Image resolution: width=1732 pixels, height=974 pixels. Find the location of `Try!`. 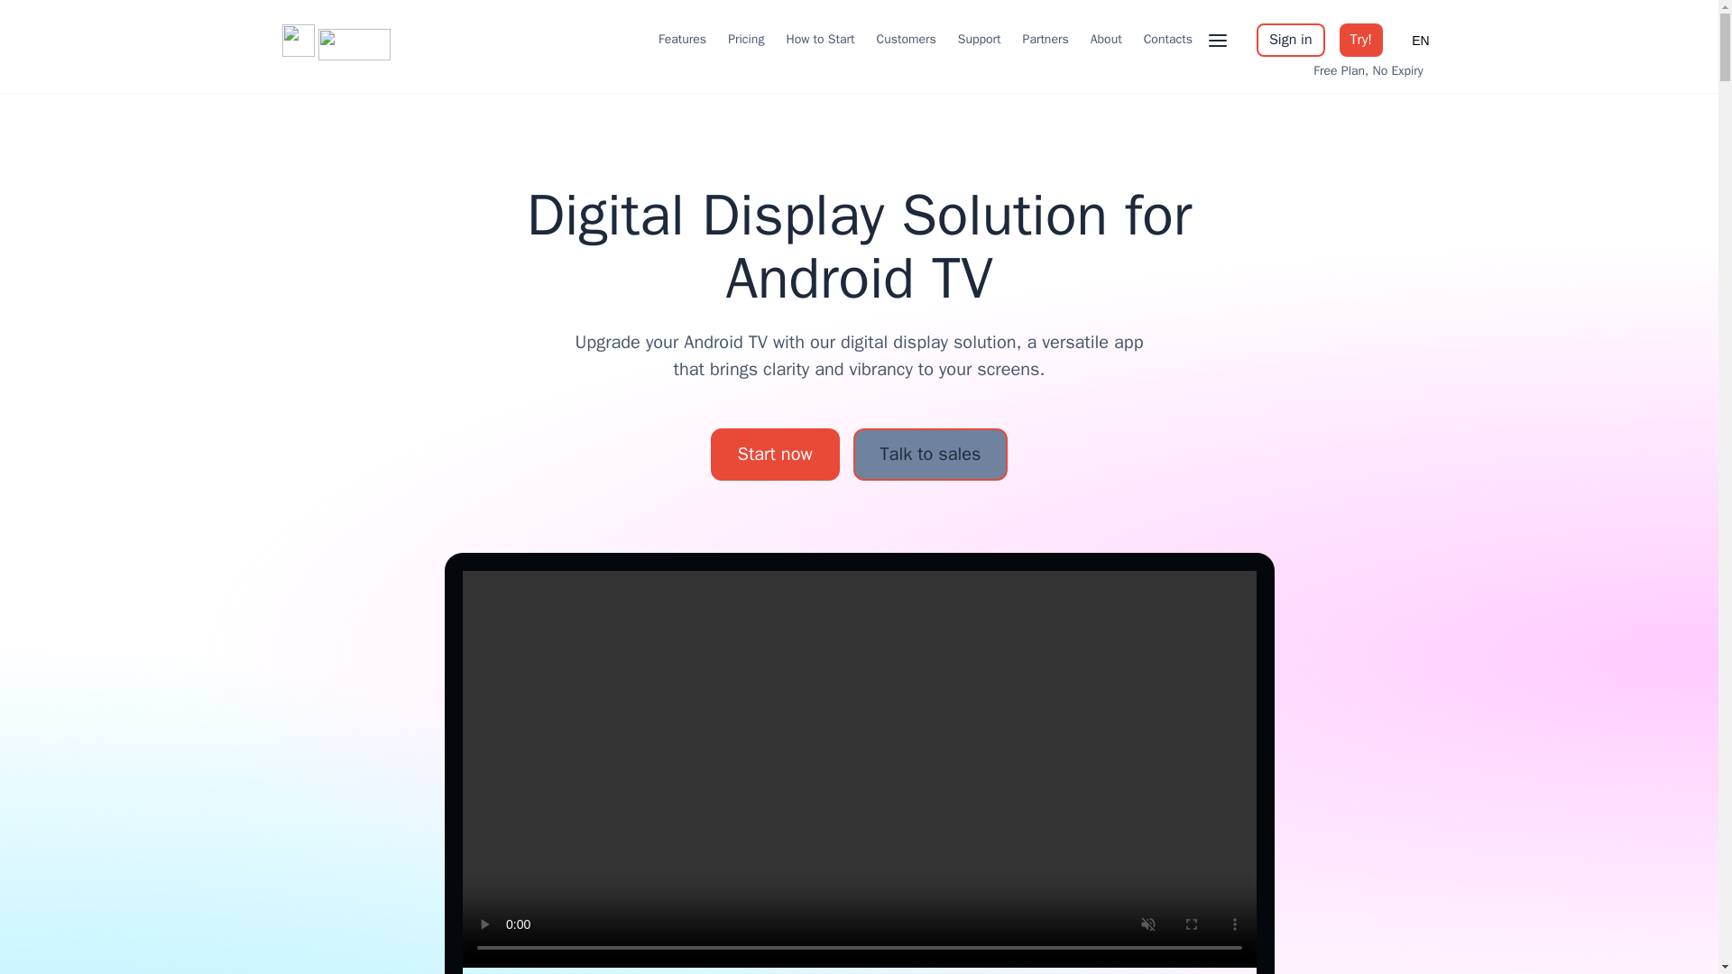

Try! is located at coordinates (1361, 40).